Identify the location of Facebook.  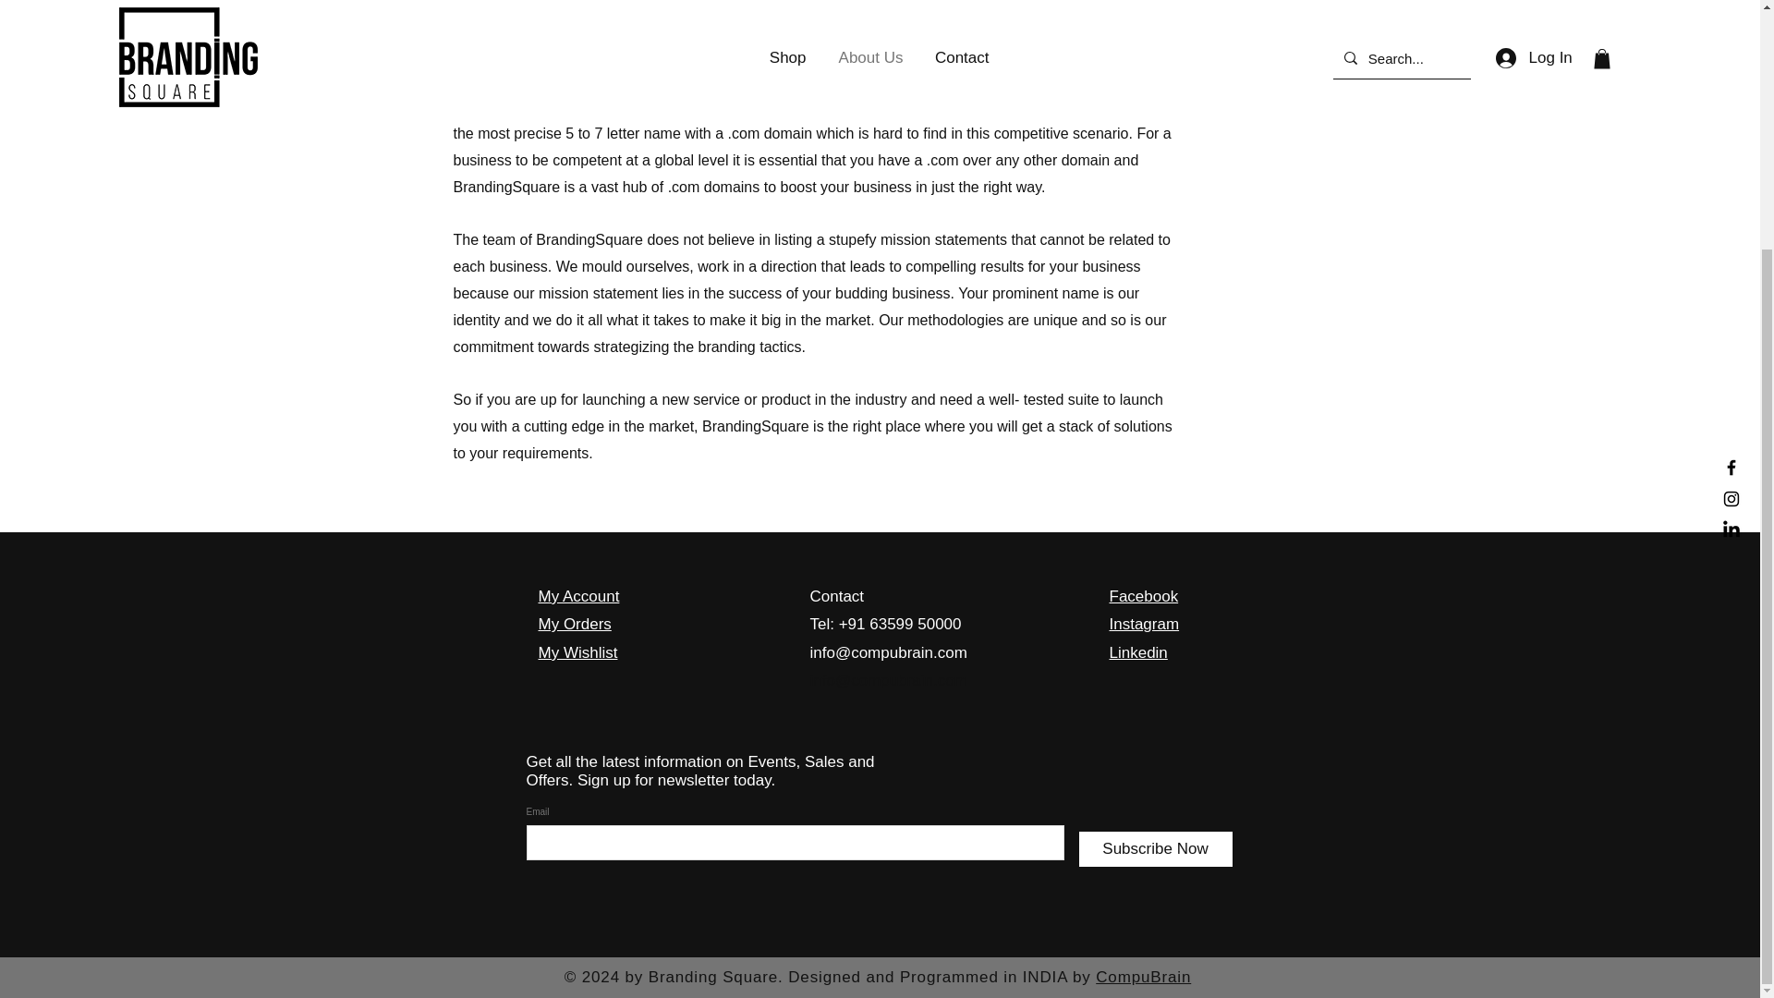
(1143, 596).